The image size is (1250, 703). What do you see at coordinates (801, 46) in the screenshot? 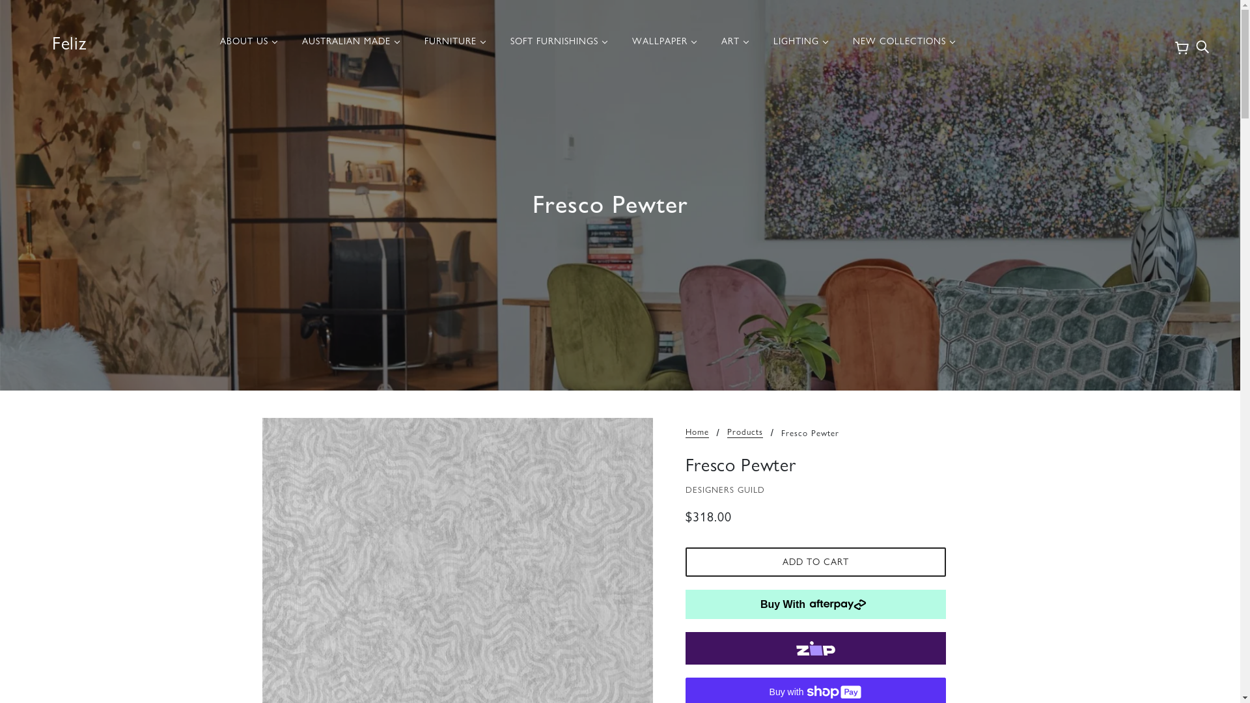
I see `LIGHTING` at bounding box center [801, 46].